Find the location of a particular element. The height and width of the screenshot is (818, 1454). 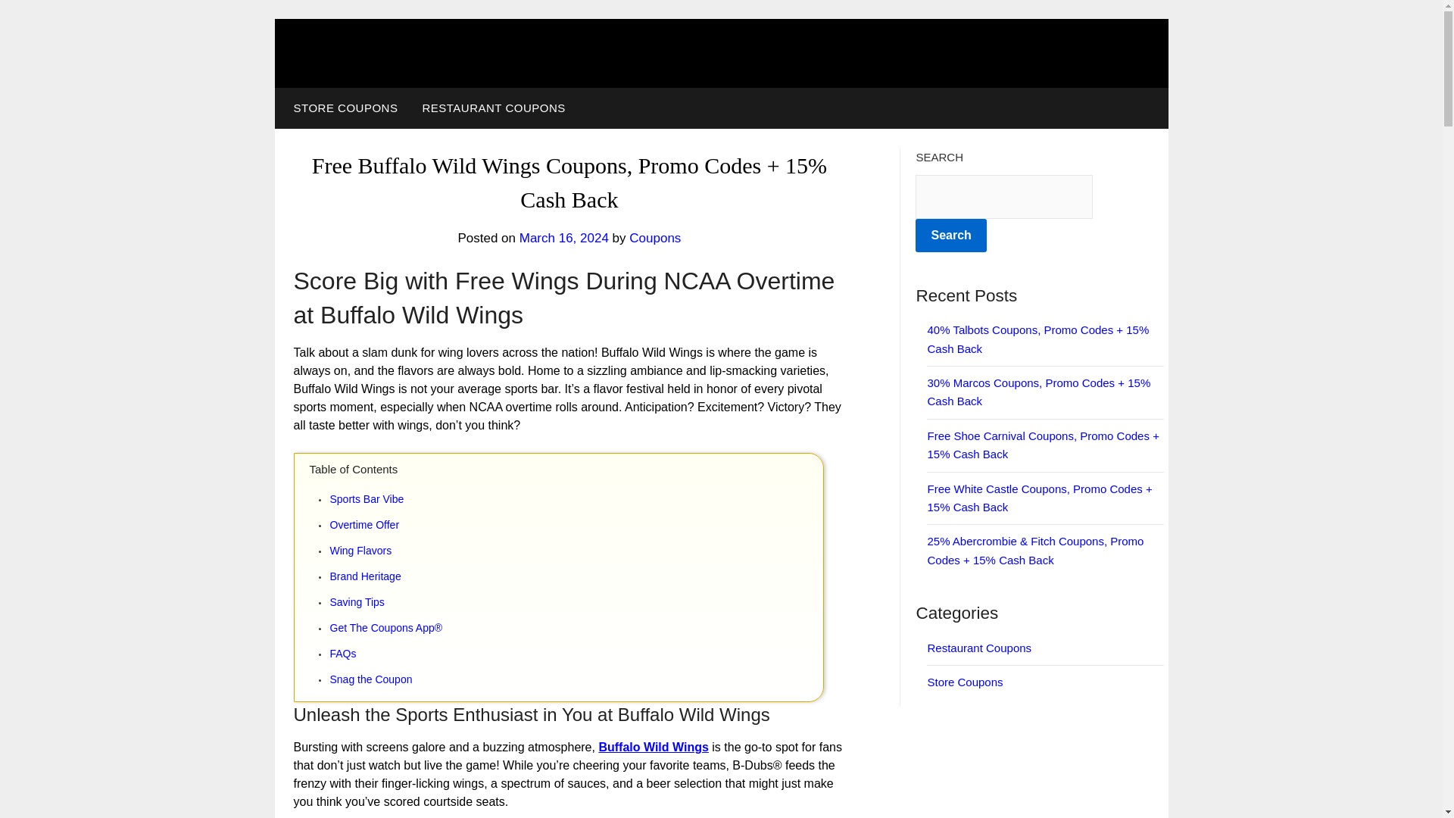

Buffalo Wild Wings is located at coordinates (653, 747).